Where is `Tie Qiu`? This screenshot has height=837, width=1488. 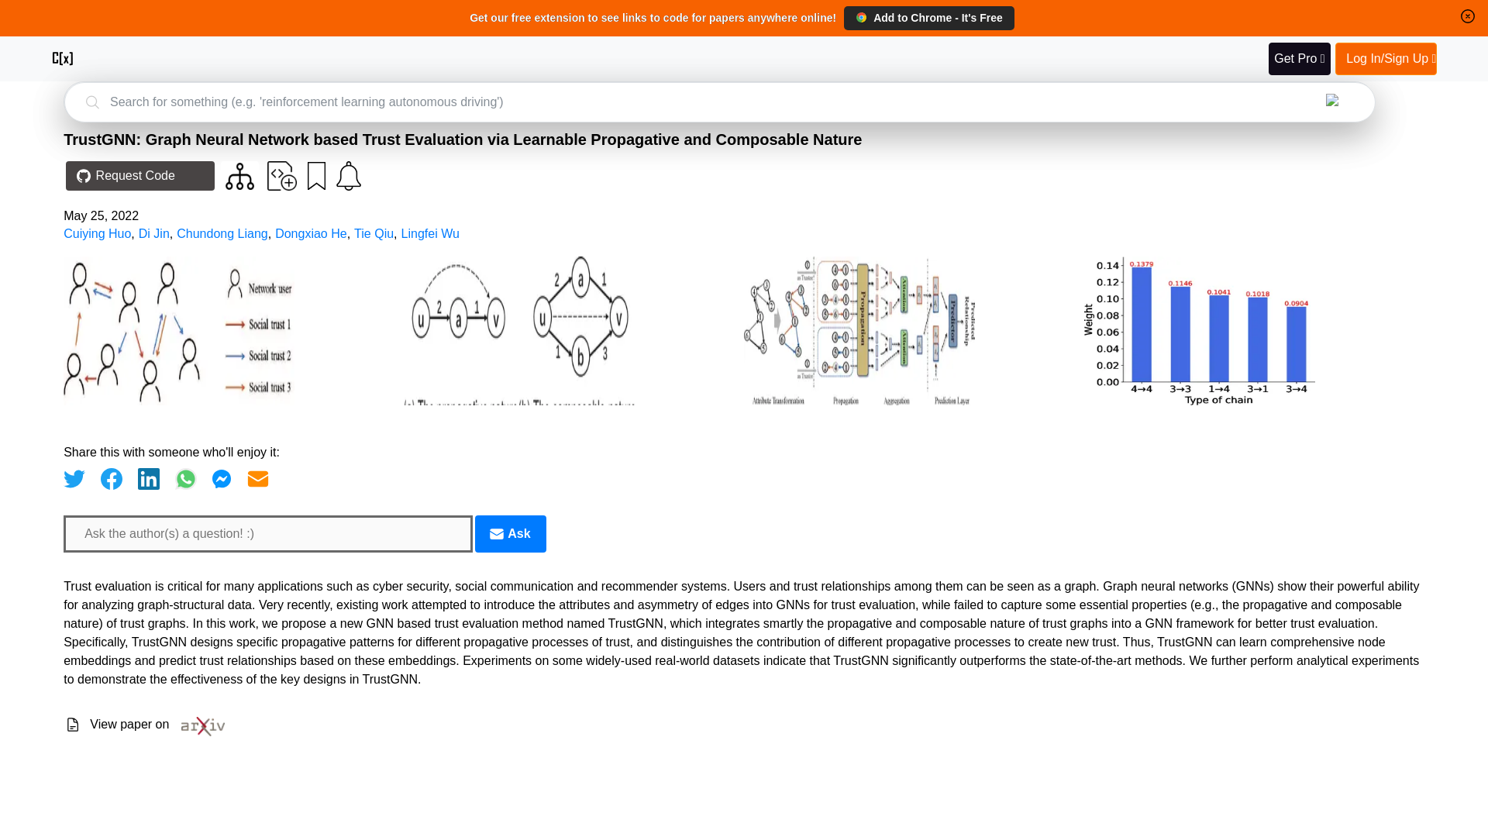
Tie Qiu is located at coordinates (374, 232).